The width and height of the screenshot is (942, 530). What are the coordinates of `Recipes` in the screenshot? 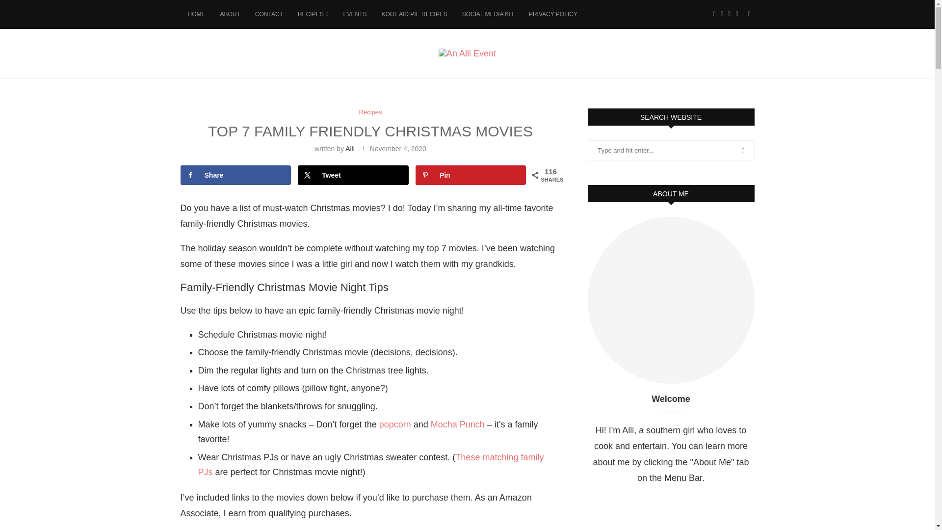 It's located at (370, 112).